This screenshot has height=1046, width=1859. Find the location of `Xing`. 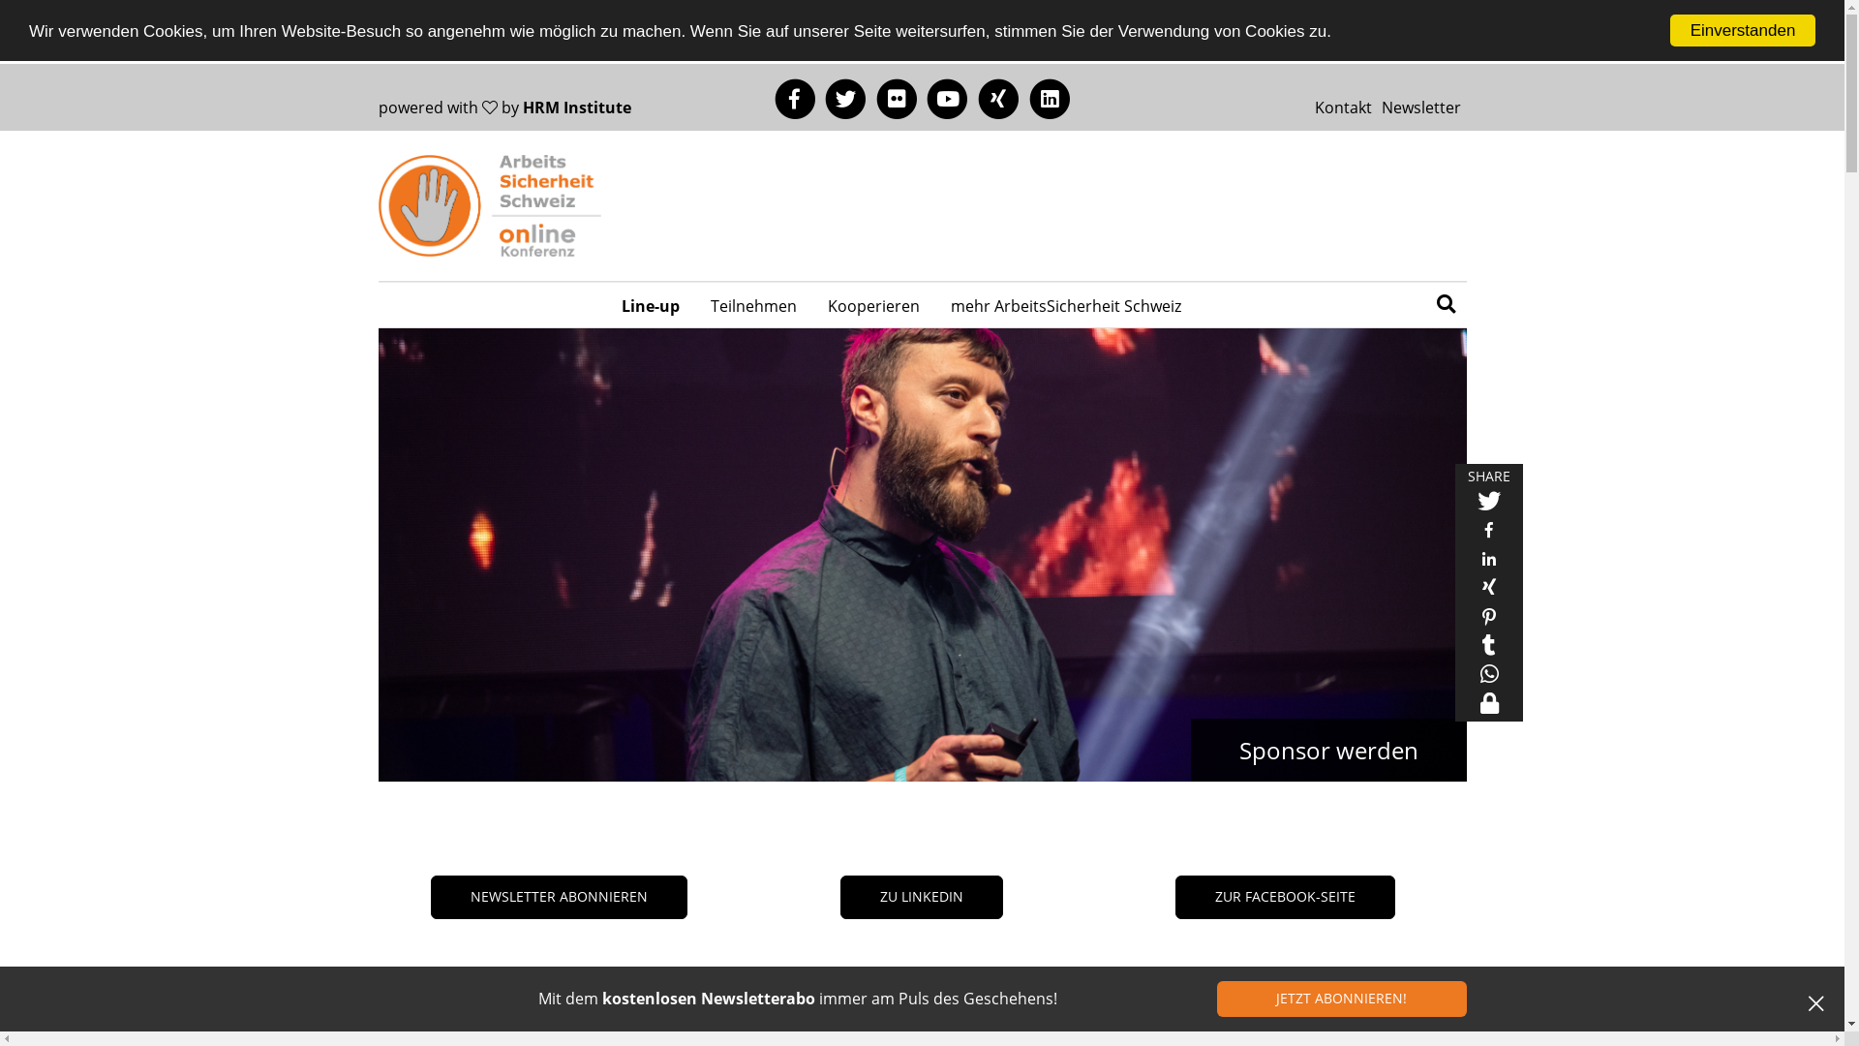

Xing is located at coordinates (999, 98).